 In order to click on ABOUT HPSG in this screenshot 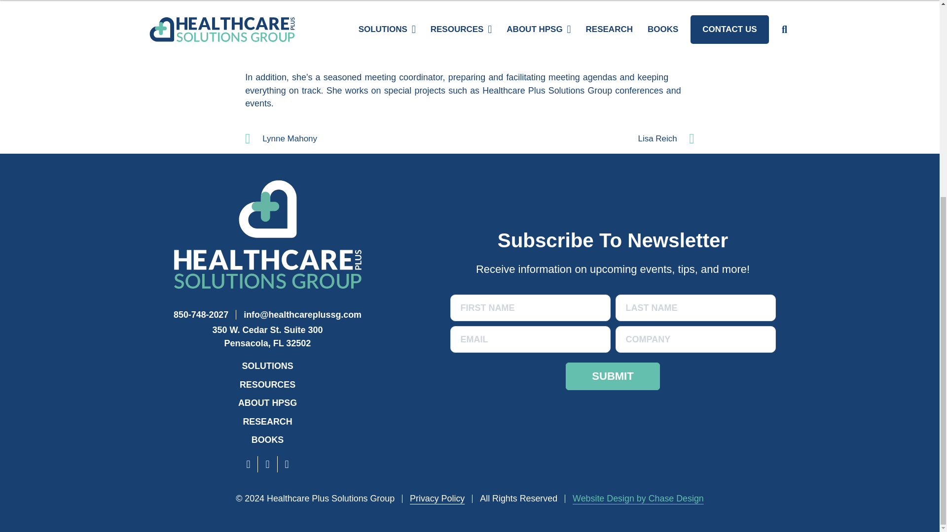, I will do `click(267, 403)`.